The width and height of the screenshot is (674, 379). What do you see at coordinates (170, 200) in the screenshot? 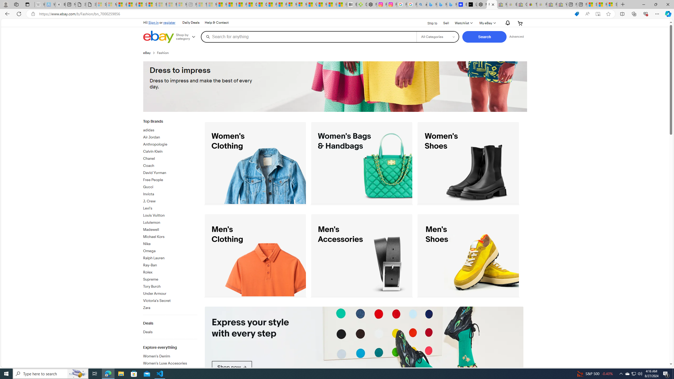
I see `J. Crew` at bounding box center [170, 200].